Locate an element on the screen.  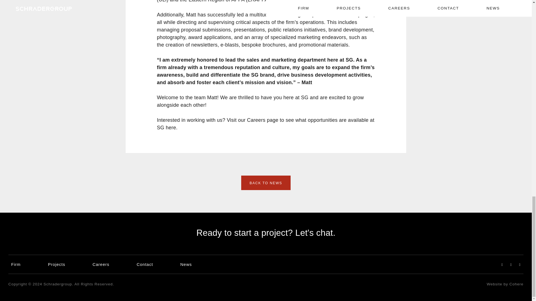
here is located at coordinates (171, 128).